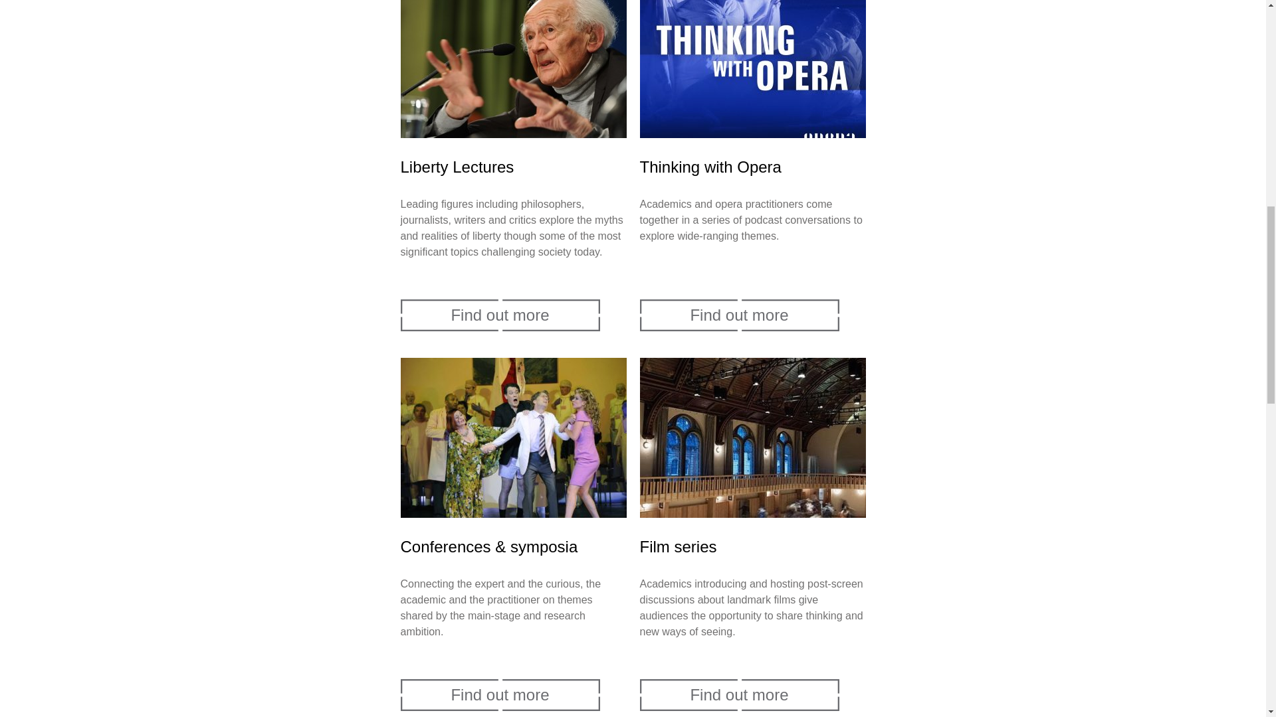  Describe the element at coordinates (738, 315) in the screenshot. I see `Find out more` at that location.